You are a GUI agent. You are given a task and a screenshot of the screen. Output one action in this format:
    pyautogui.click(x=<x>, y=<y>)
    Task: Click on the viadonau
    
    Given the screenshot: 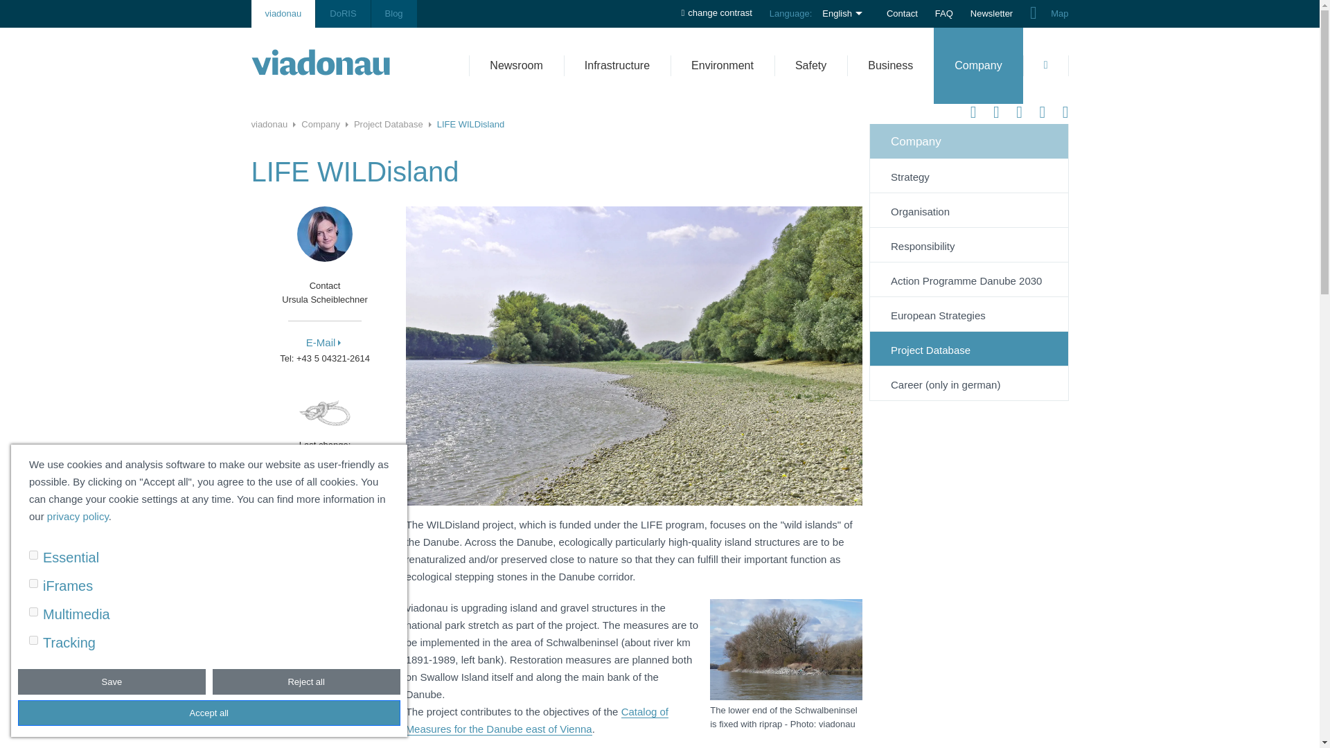 What is the action you would take?
    pyautogui.click(x=283, y=14)
    